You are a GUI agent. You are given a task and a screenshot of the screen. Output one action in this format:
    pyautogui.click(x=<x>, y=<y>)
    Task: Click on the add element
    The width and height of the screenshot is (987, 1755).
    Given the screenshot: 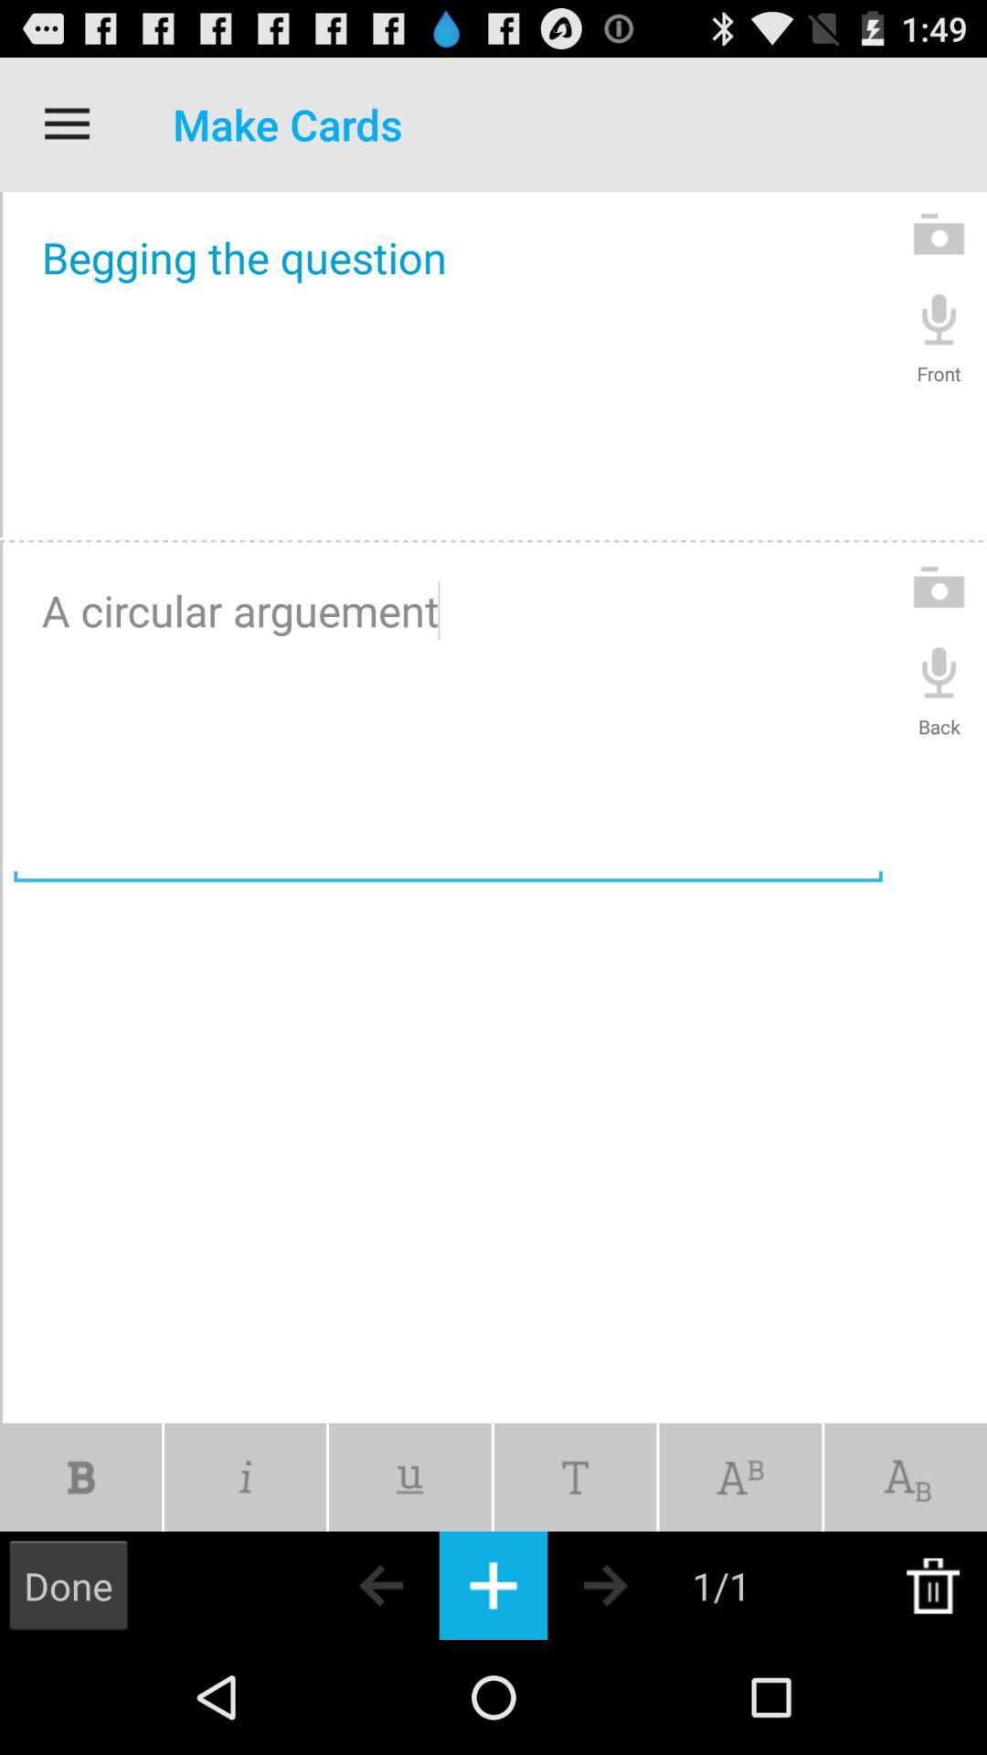 What is the action you would take?
    pyautogui.click(x=493, y=1585)
    